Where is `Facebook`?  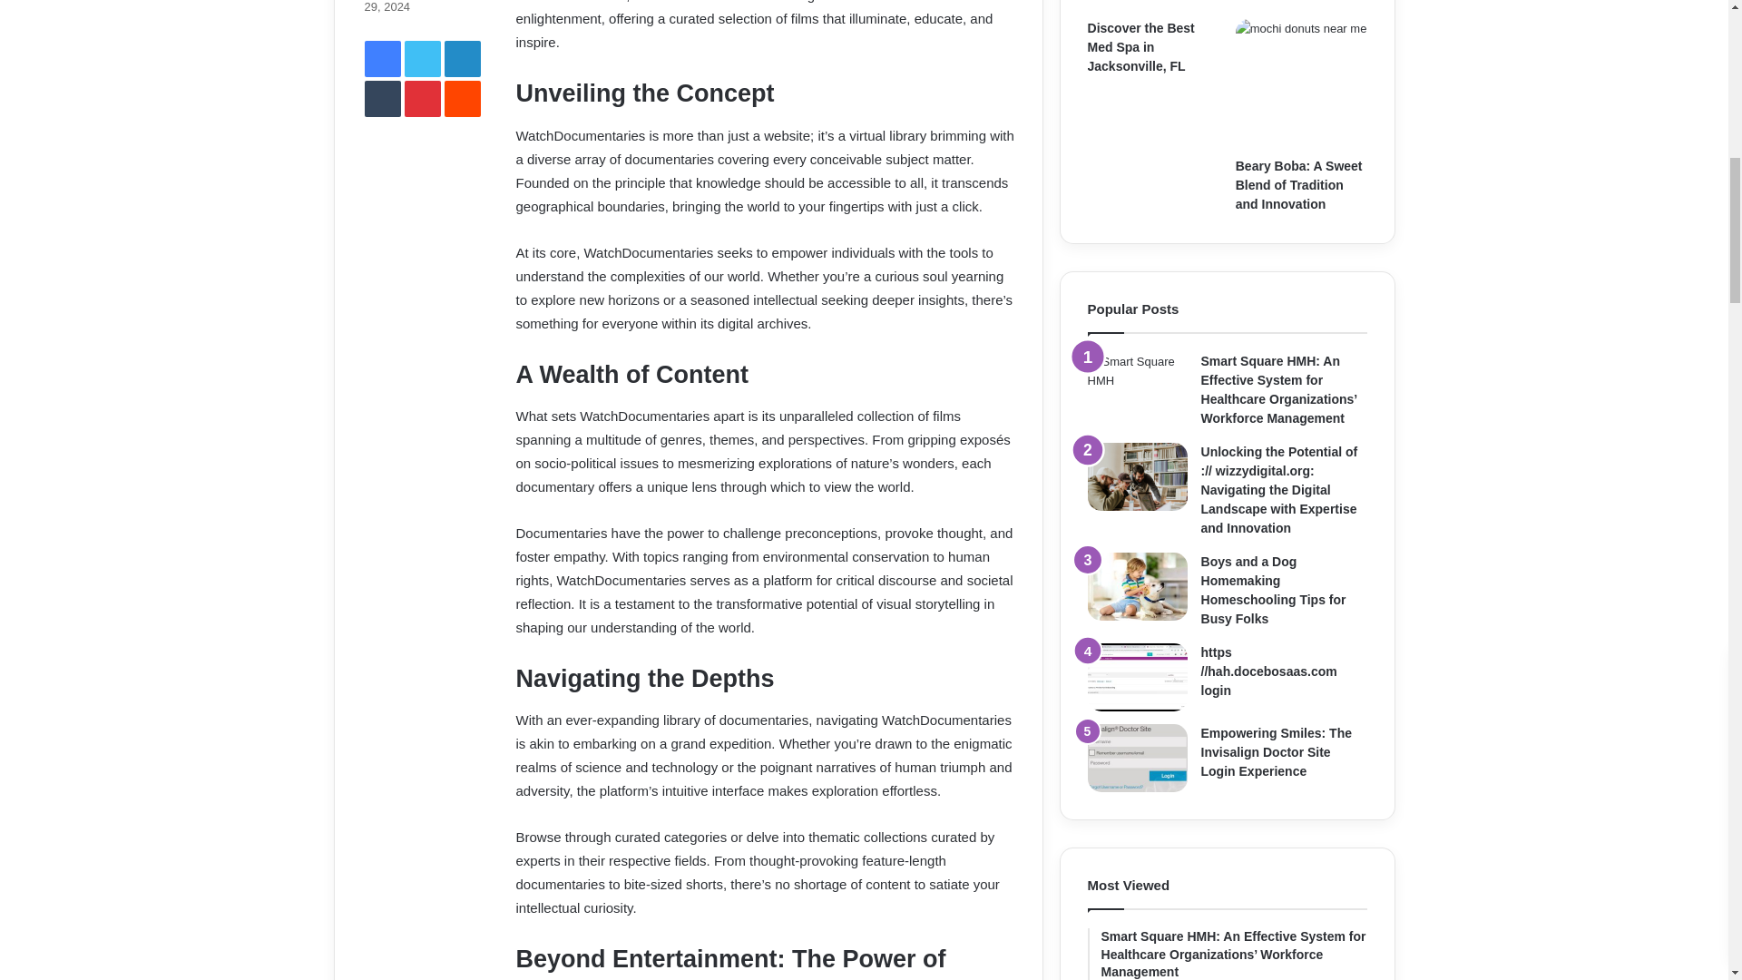
Facebook is located at coordinates (382, 59).